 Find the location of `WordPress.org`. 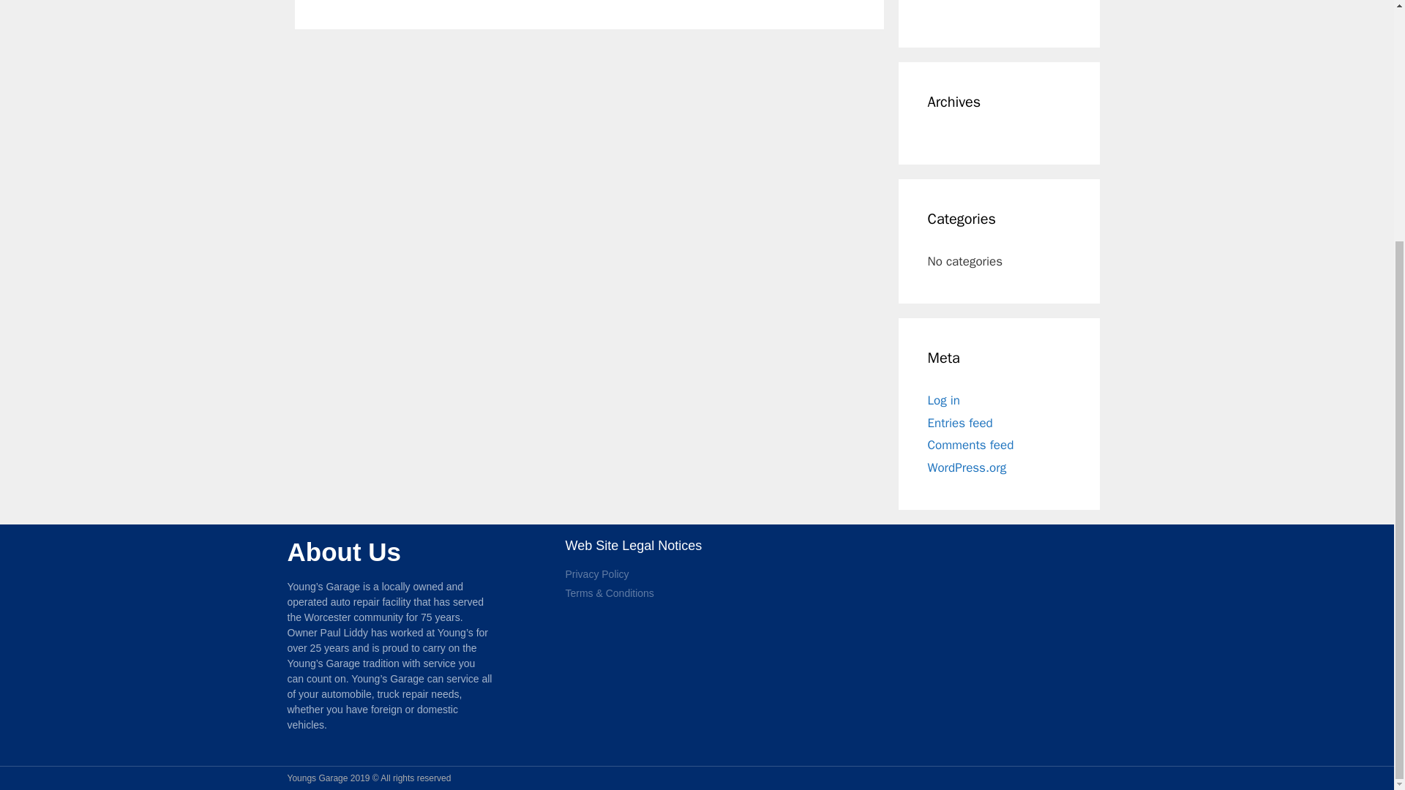

WordPress.org is located at coordinates (967, 467).